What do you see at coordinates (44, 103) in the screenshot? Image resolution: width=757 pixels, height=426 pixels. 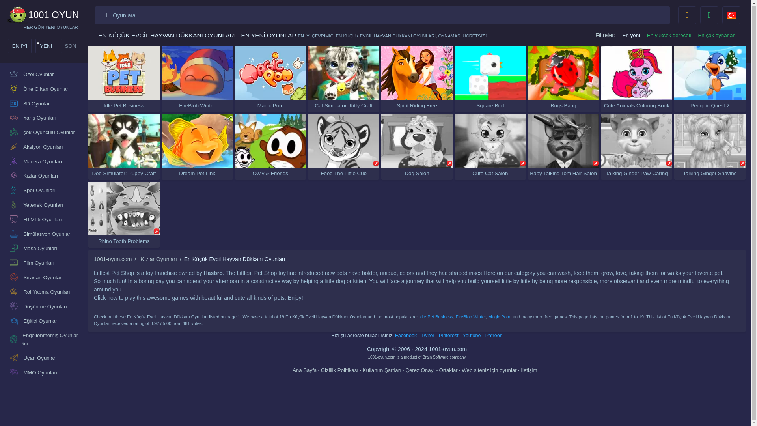 I see `3D Oyunlar` at bounding box center [44, 103].